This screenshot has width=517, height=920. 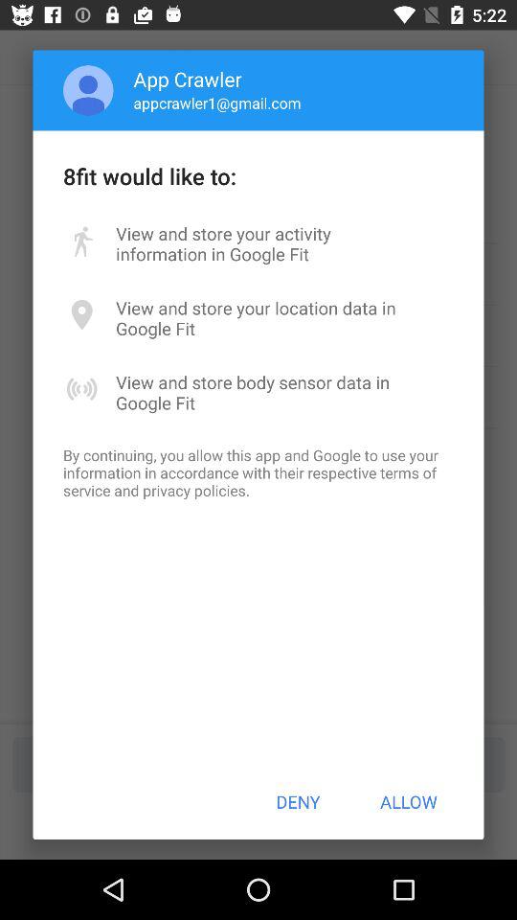 I want to click on scroll until app crawler item, so click(x=188, y=79).